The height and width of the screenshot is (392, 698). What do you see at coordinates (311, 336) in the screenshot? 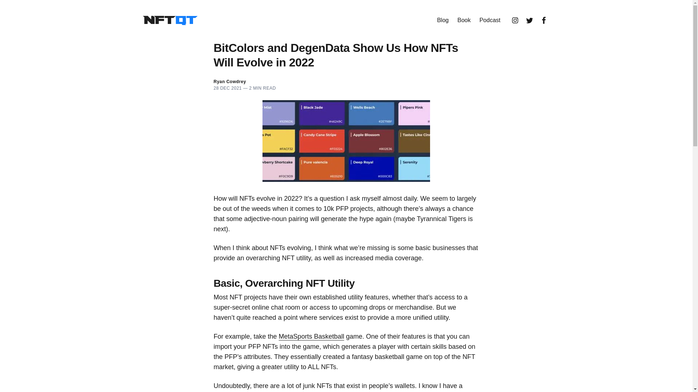
I see `MetaSports Basketball` at bounding box center [311, 336].